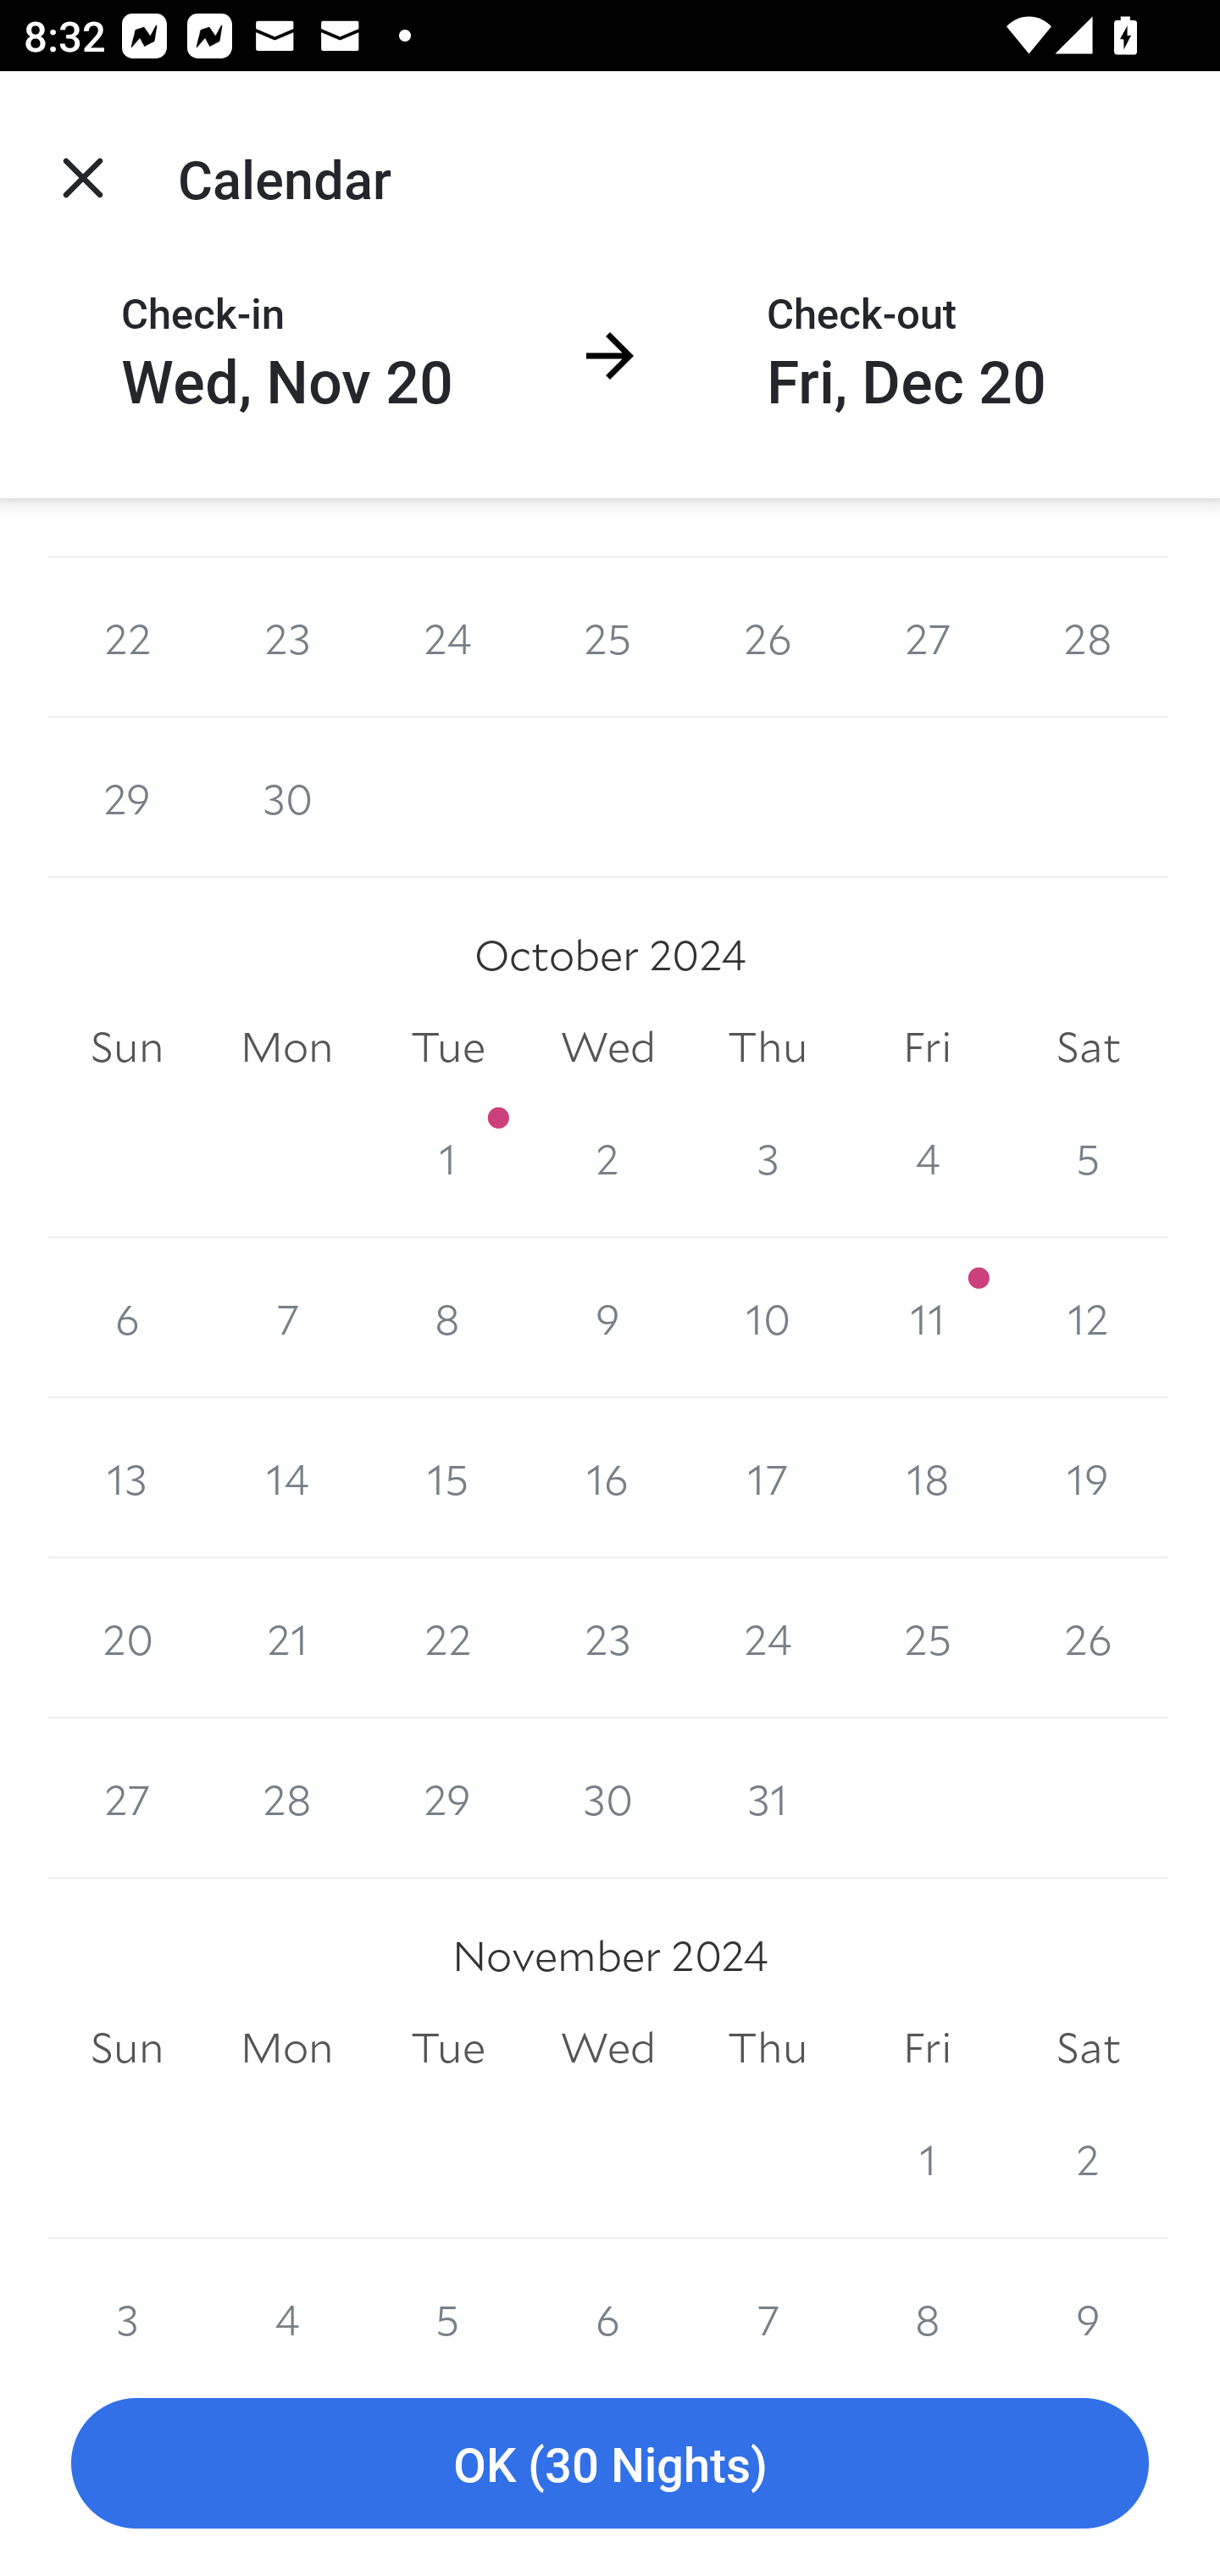 This screenshot has width=1220, height=2576. I want to click on 3 3 November 2024, so click(127, 2293).